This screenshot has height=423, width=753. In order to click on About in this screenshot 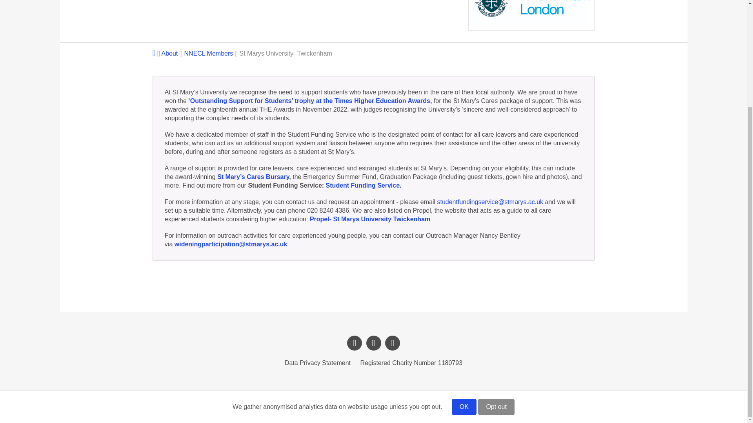, I will do `click(169, 53)`.